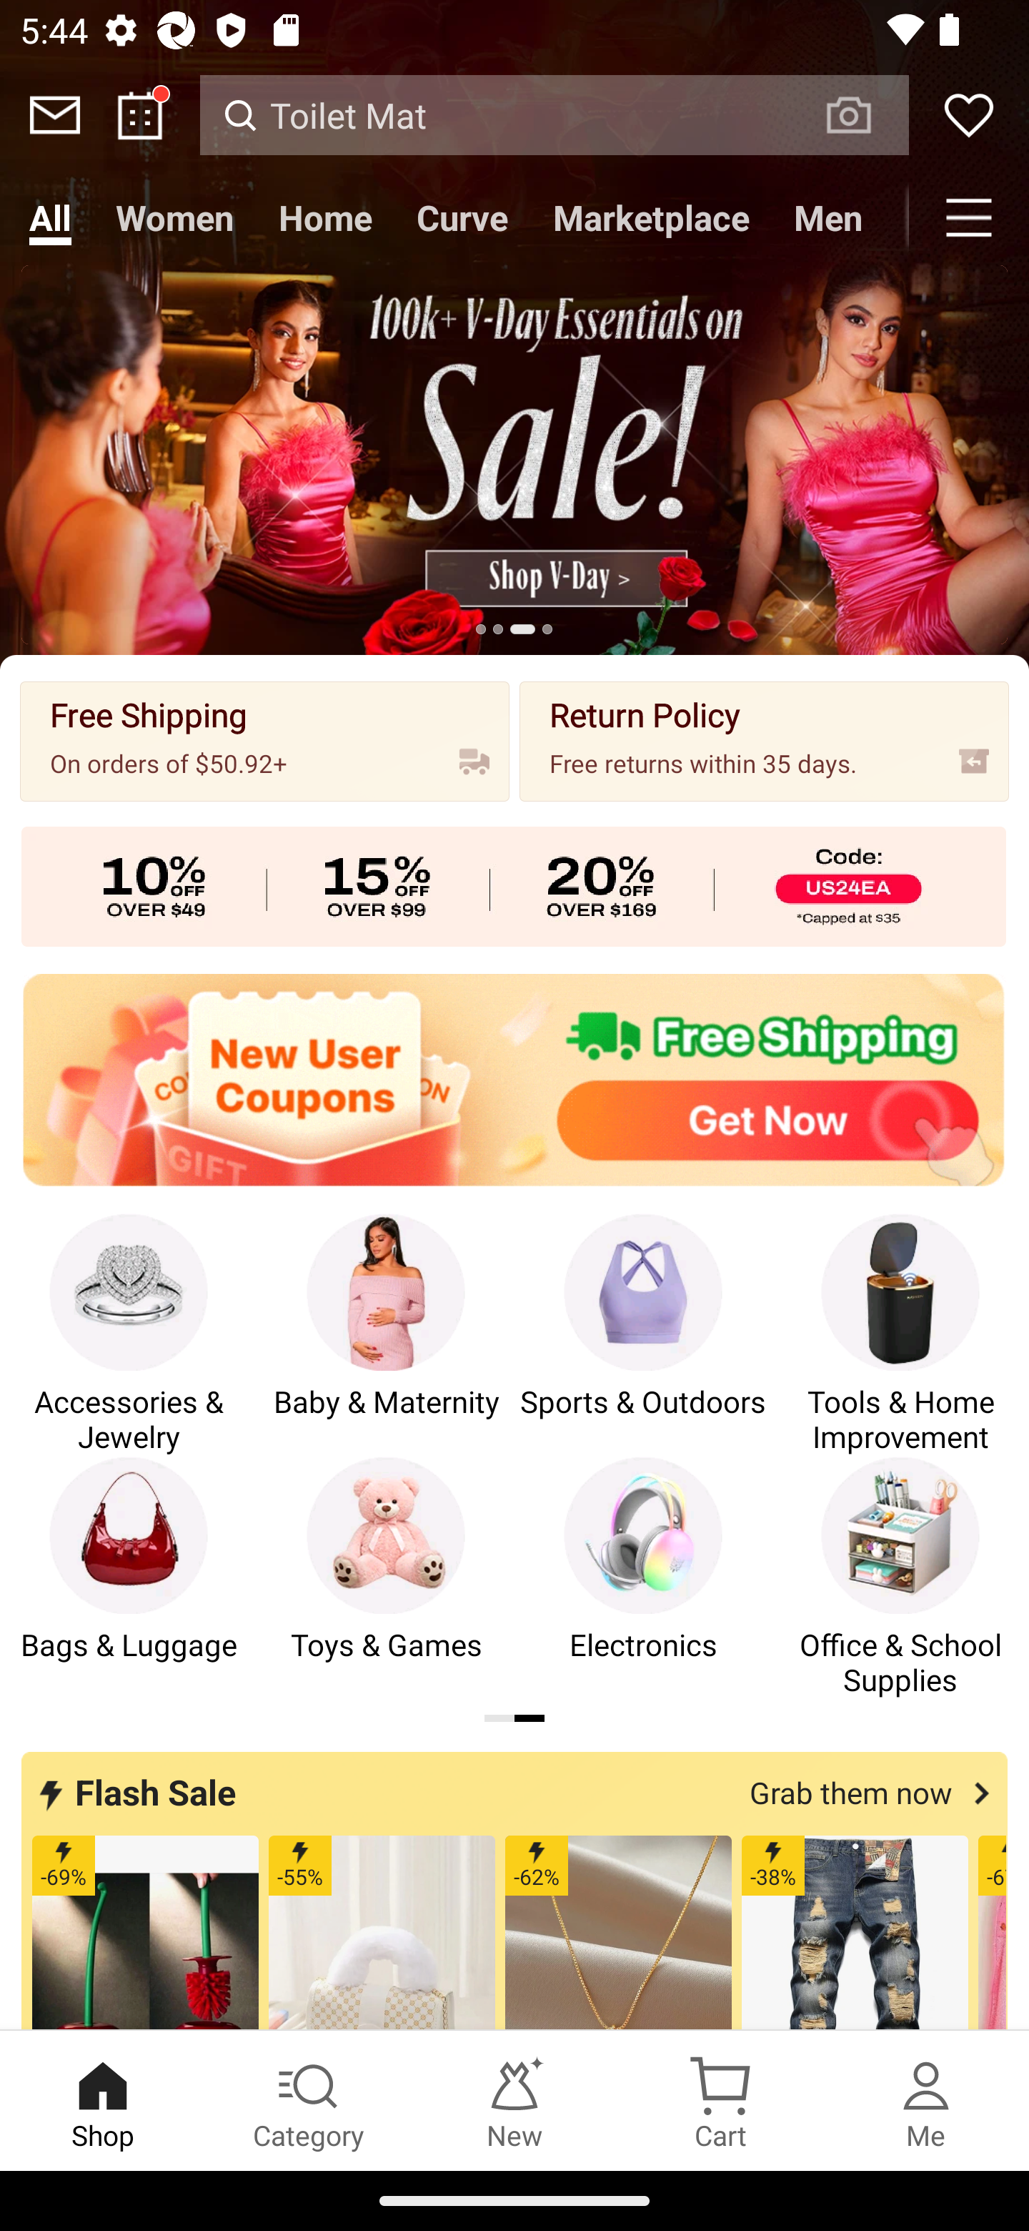  I want to click on Home, so click(324, 217).